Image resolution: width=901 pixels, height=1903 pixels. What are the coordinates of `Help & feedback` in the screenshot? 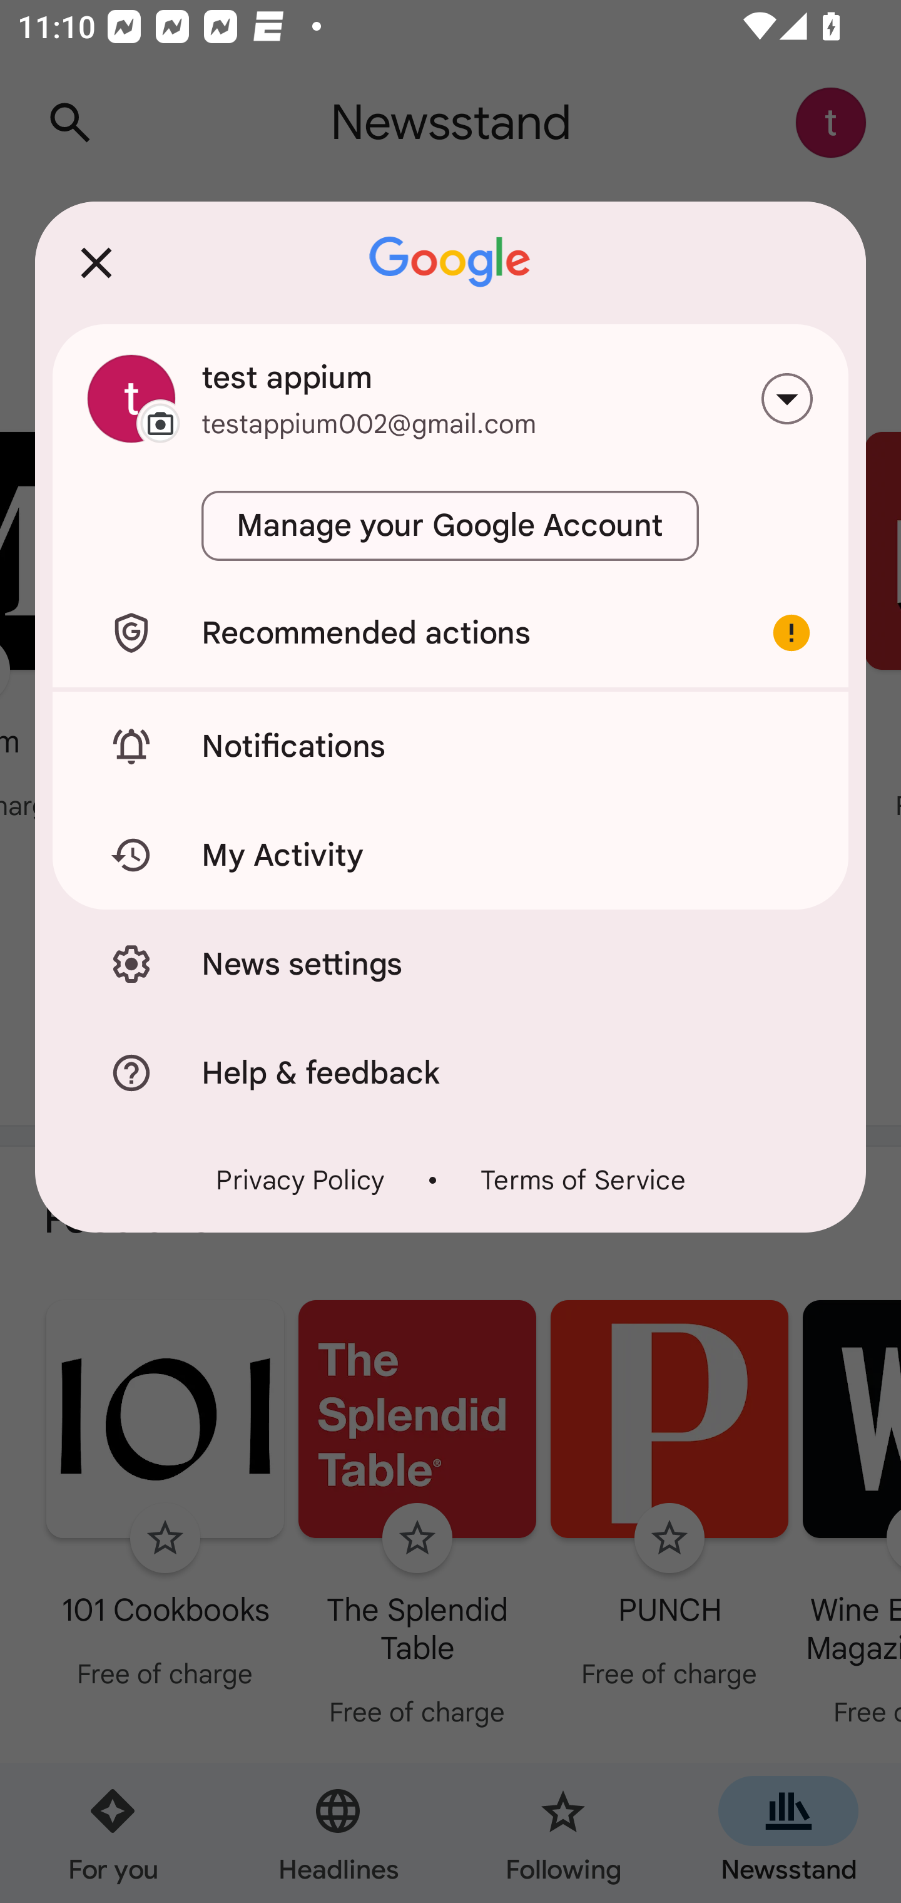 It's located at (450, 1072).